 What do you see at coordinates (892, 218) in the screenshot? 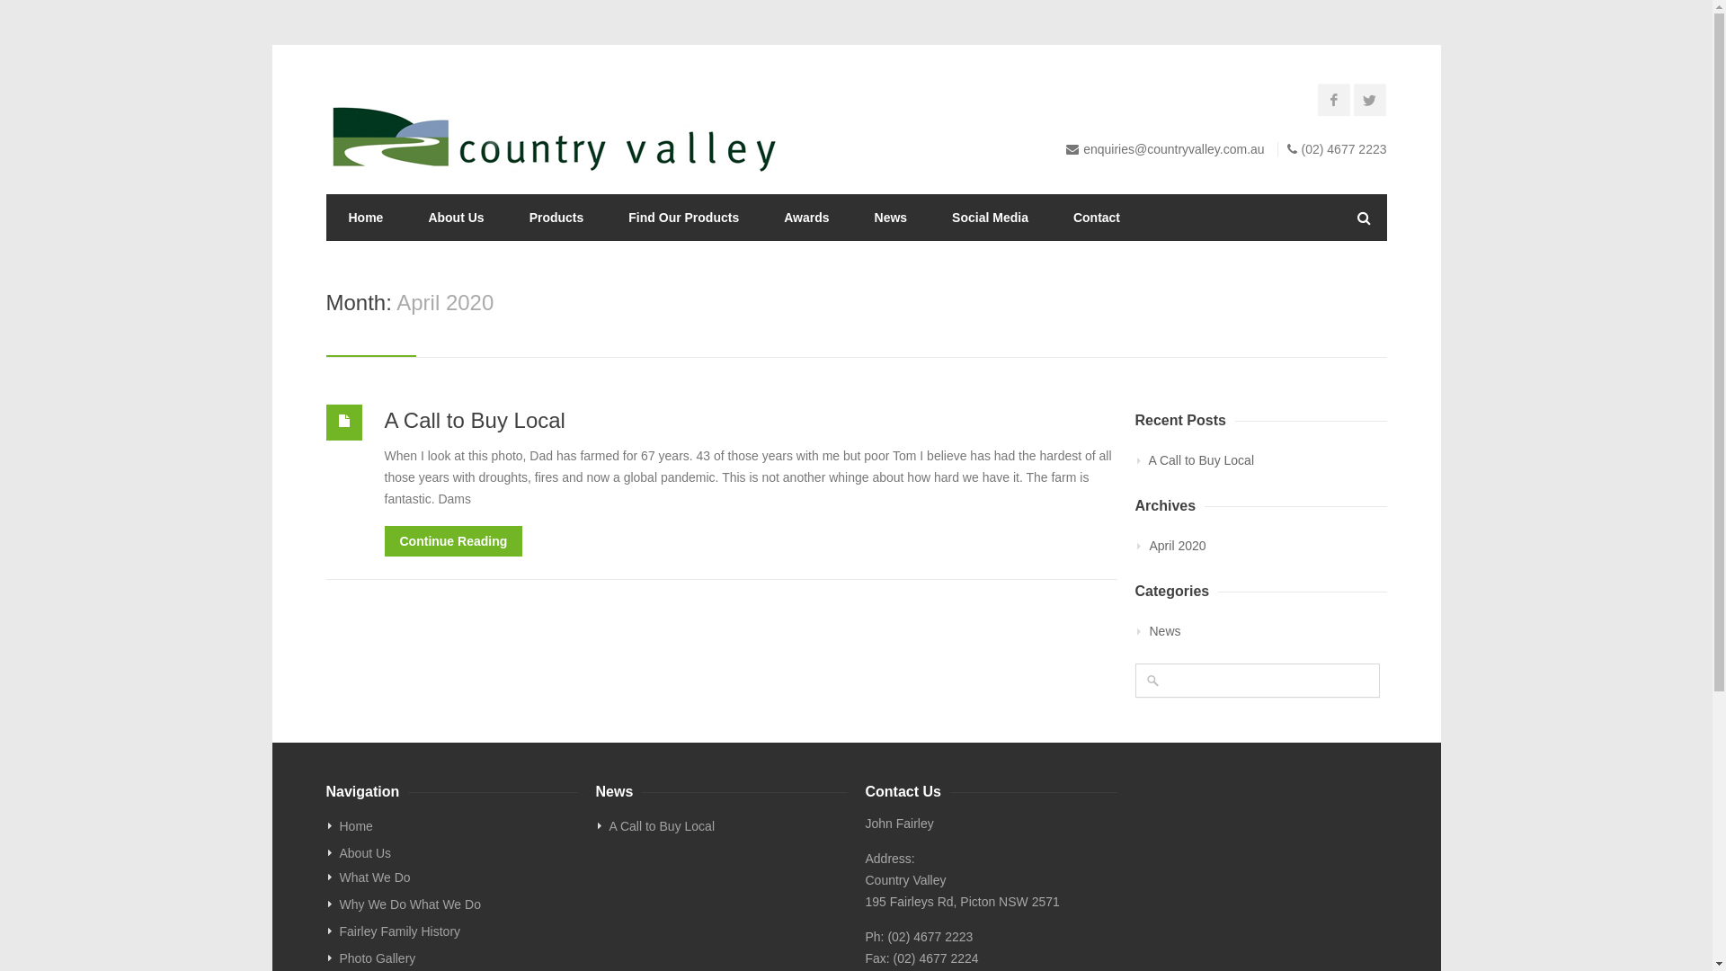
I see `News` at bounding box center [892, 218].